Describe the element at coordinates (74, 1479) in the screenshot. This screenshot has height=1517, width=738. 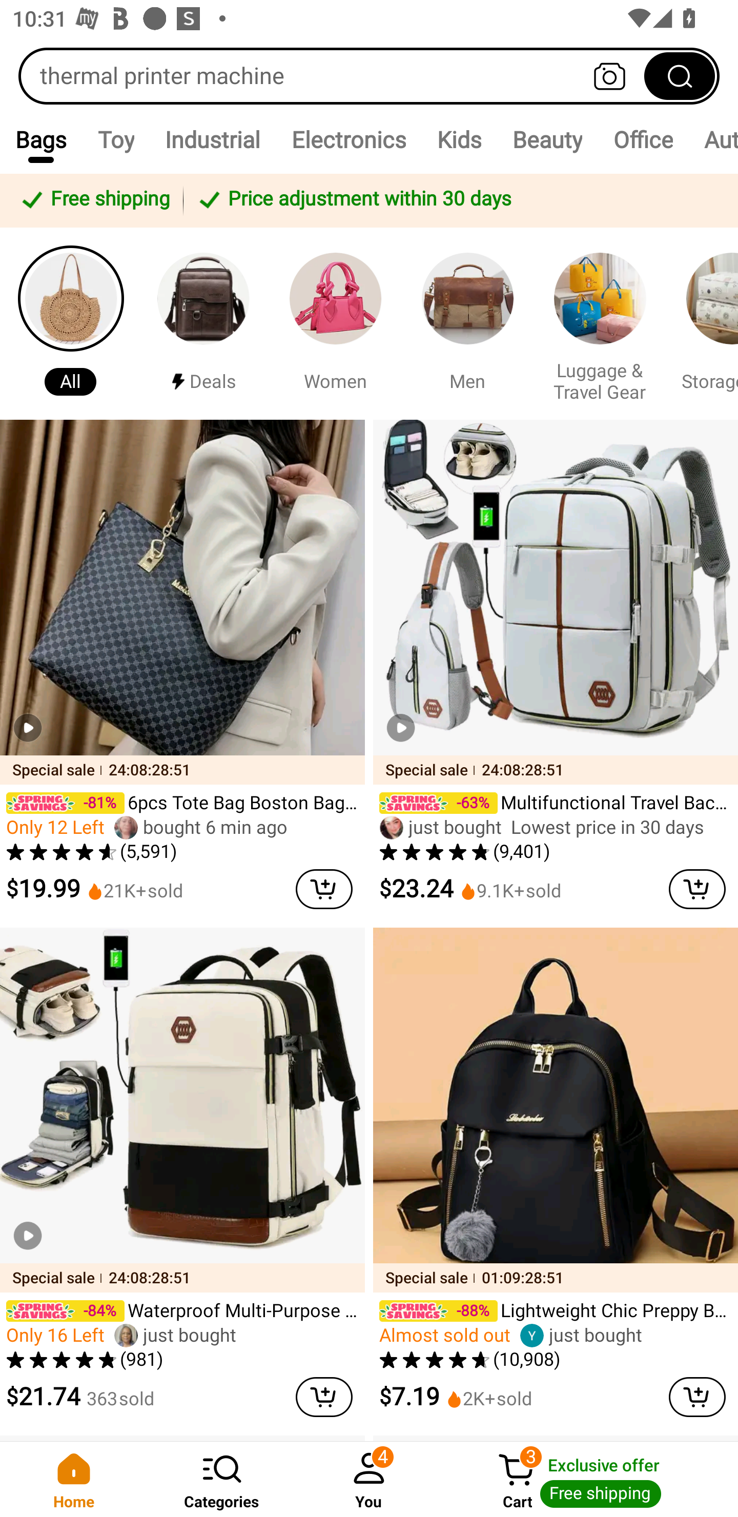
I see `Home` at that location.